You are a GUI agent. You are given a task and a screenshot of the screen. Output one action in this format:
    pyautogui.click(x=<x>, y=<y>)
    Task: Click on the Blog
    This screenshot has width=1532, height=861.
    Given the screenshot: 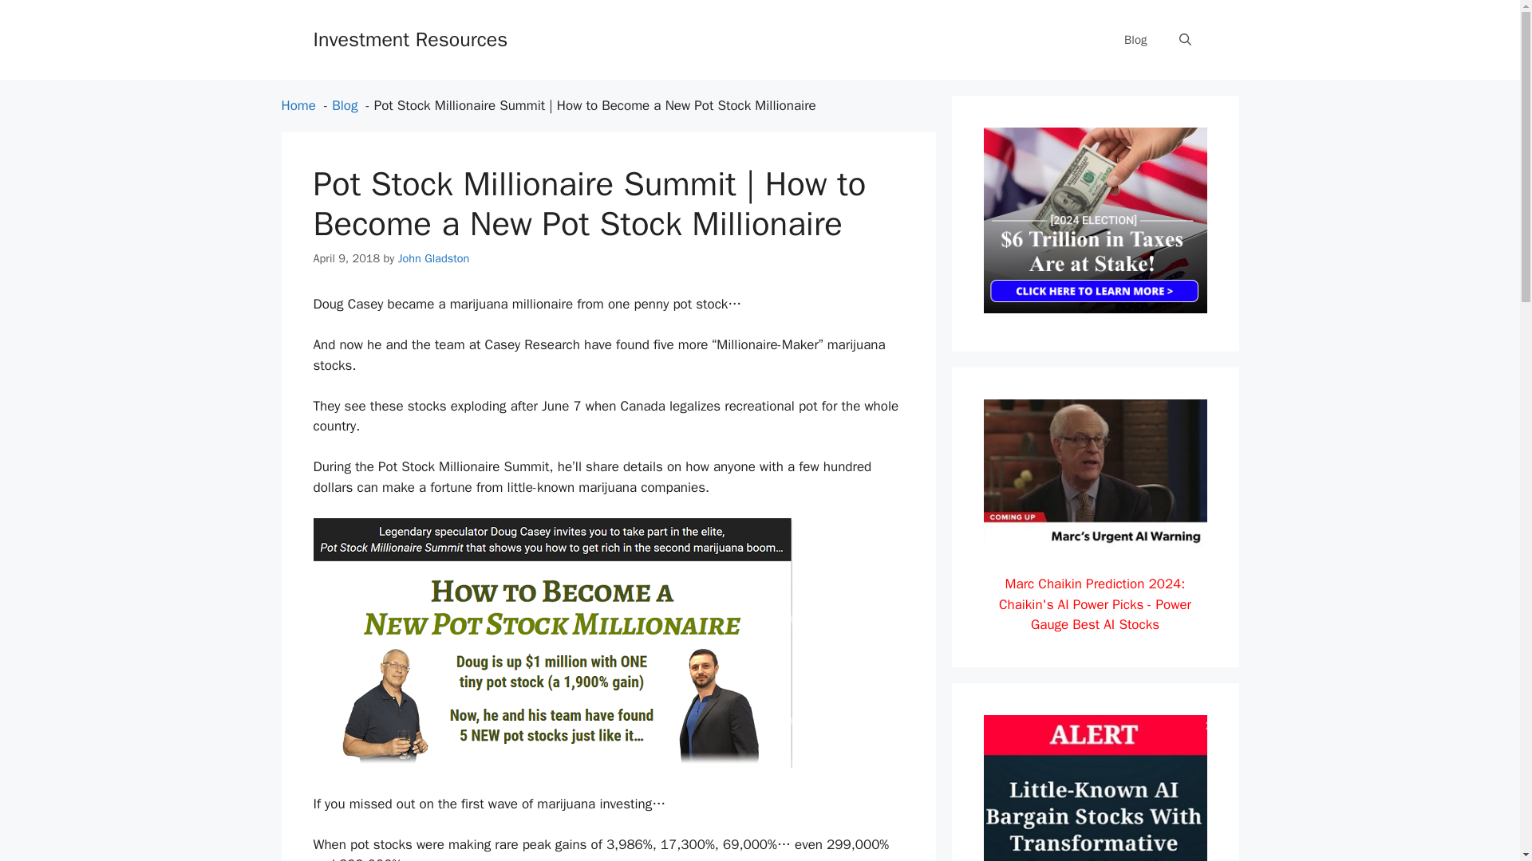 What is the action you would take?
    pyautogui.click(x=345, y=105)
    